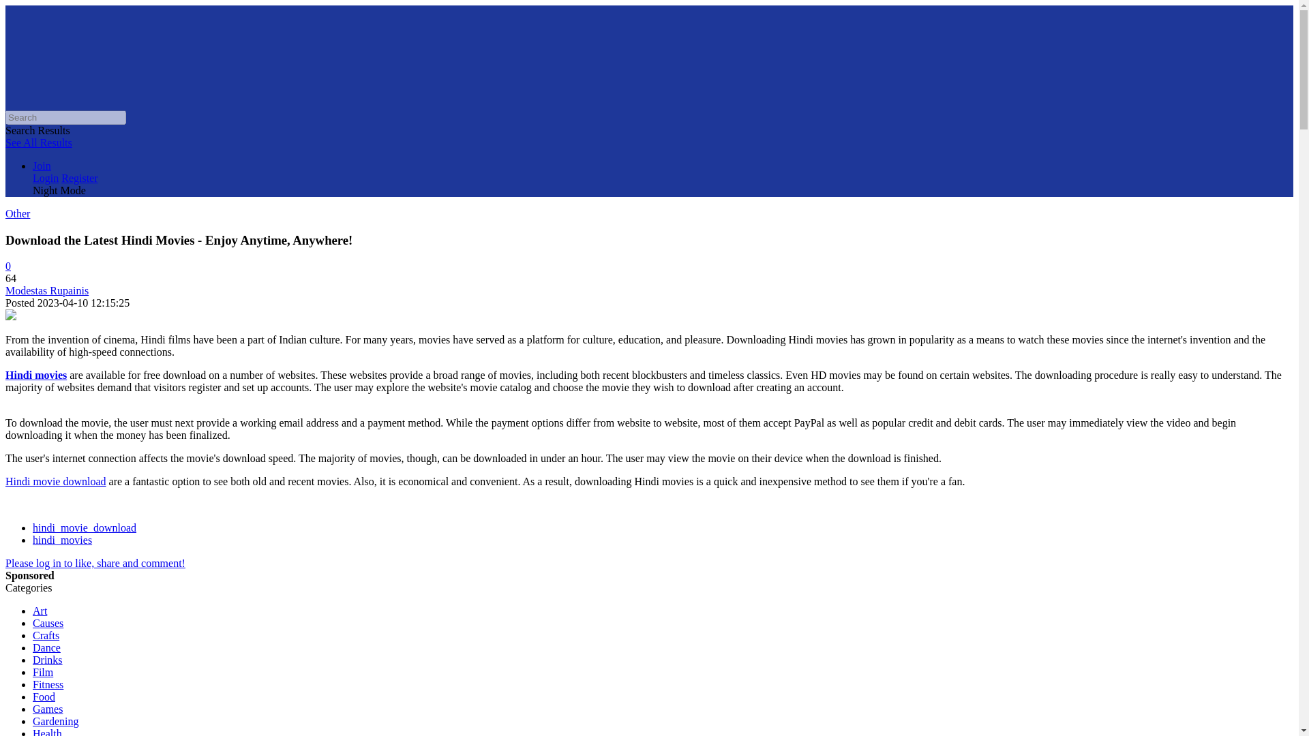 The height and width of the screenshot is (736, 1309). I want to click on Film, so click(43, 672).